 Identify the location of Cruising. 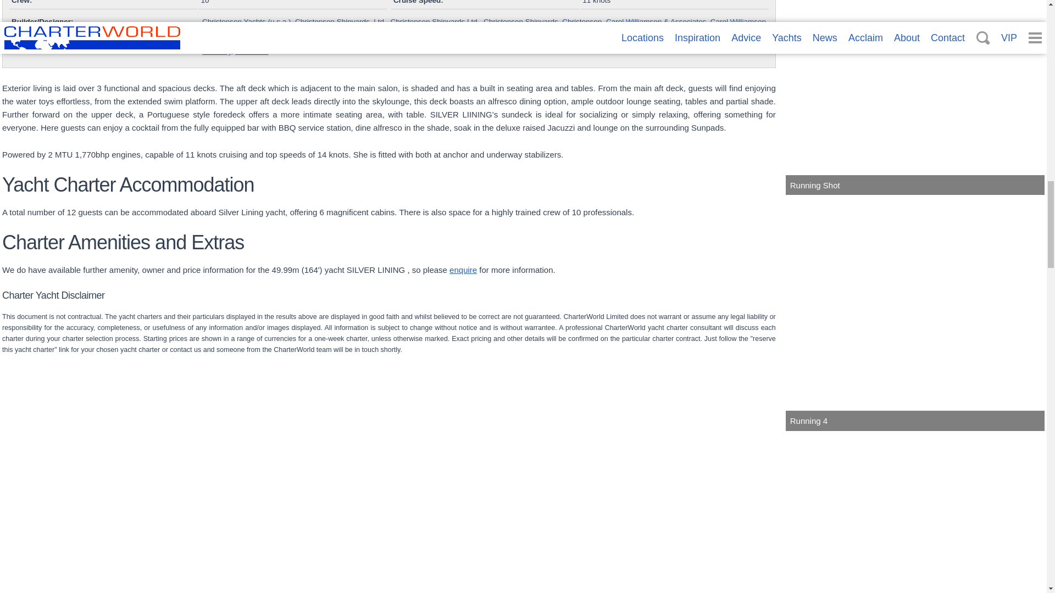
(131, 513).